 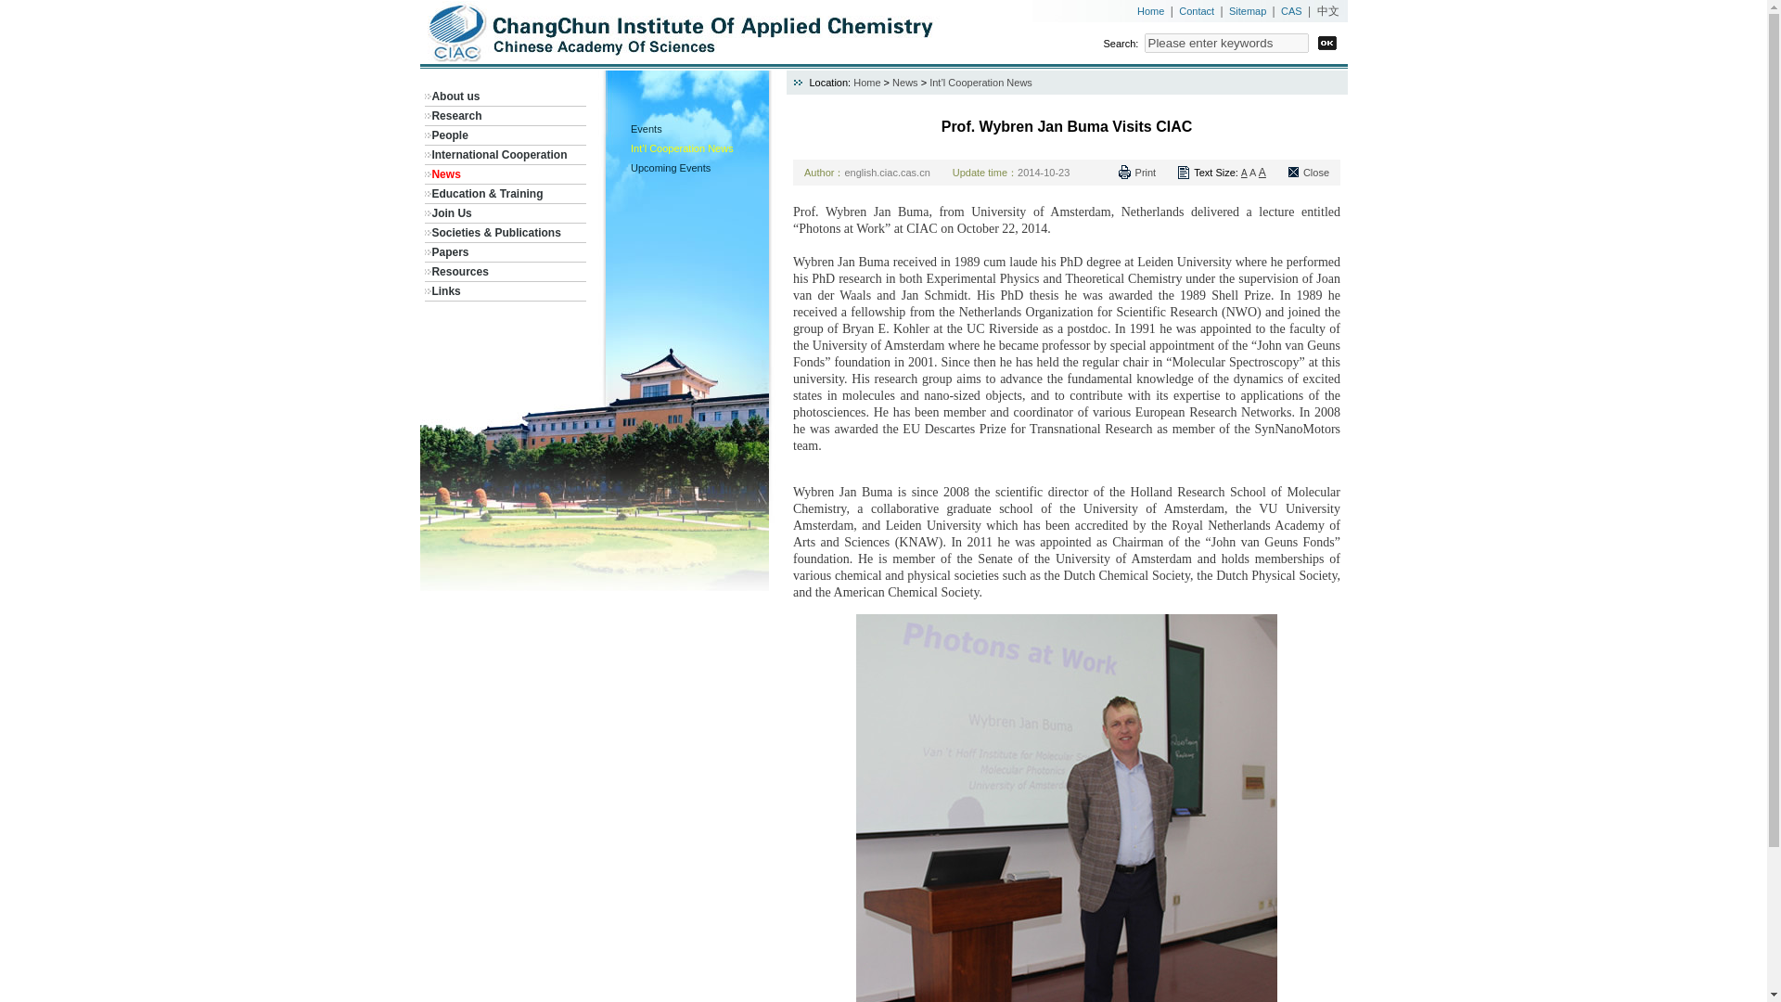 What do you see at coordinates (905, 83) in the screenshot?
I see `News` at bounding box center [905, 83].